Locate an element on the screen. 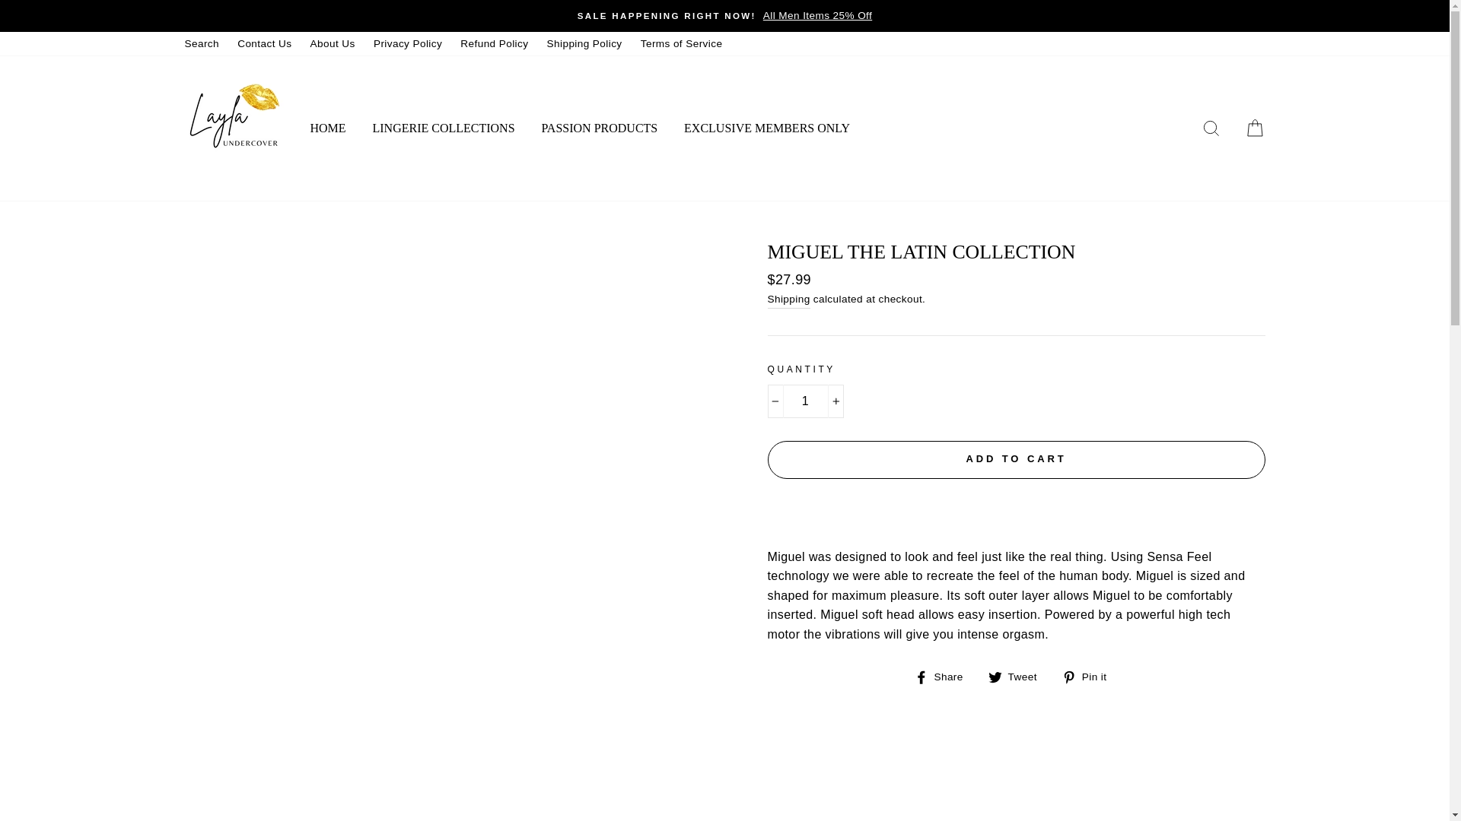 This screenshot has height=821, width=1461. Pin on Pinterest is located at coordinates (1090, 677).